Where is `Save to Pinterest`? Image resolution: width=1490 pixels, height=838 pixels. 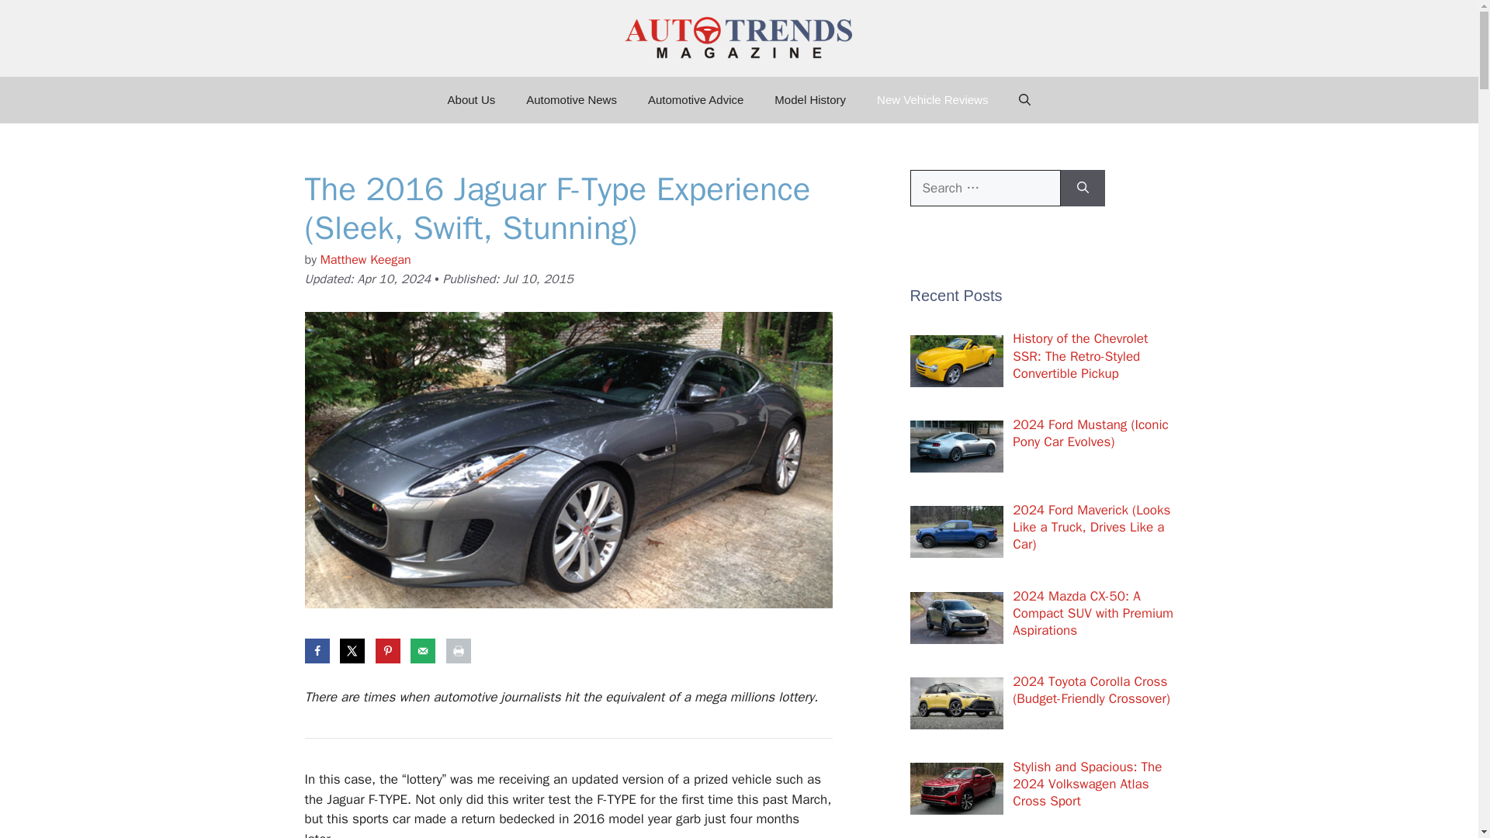
Save to Pinterest is located at coordinates (388, 650).